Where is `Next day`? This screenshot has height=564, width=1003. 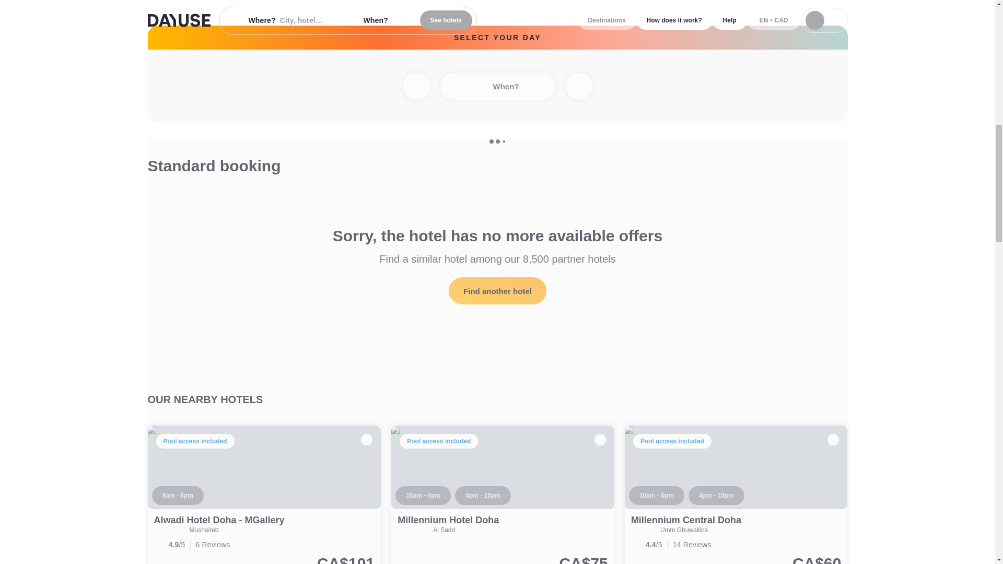 Next day is located at coordinates (579, 86).